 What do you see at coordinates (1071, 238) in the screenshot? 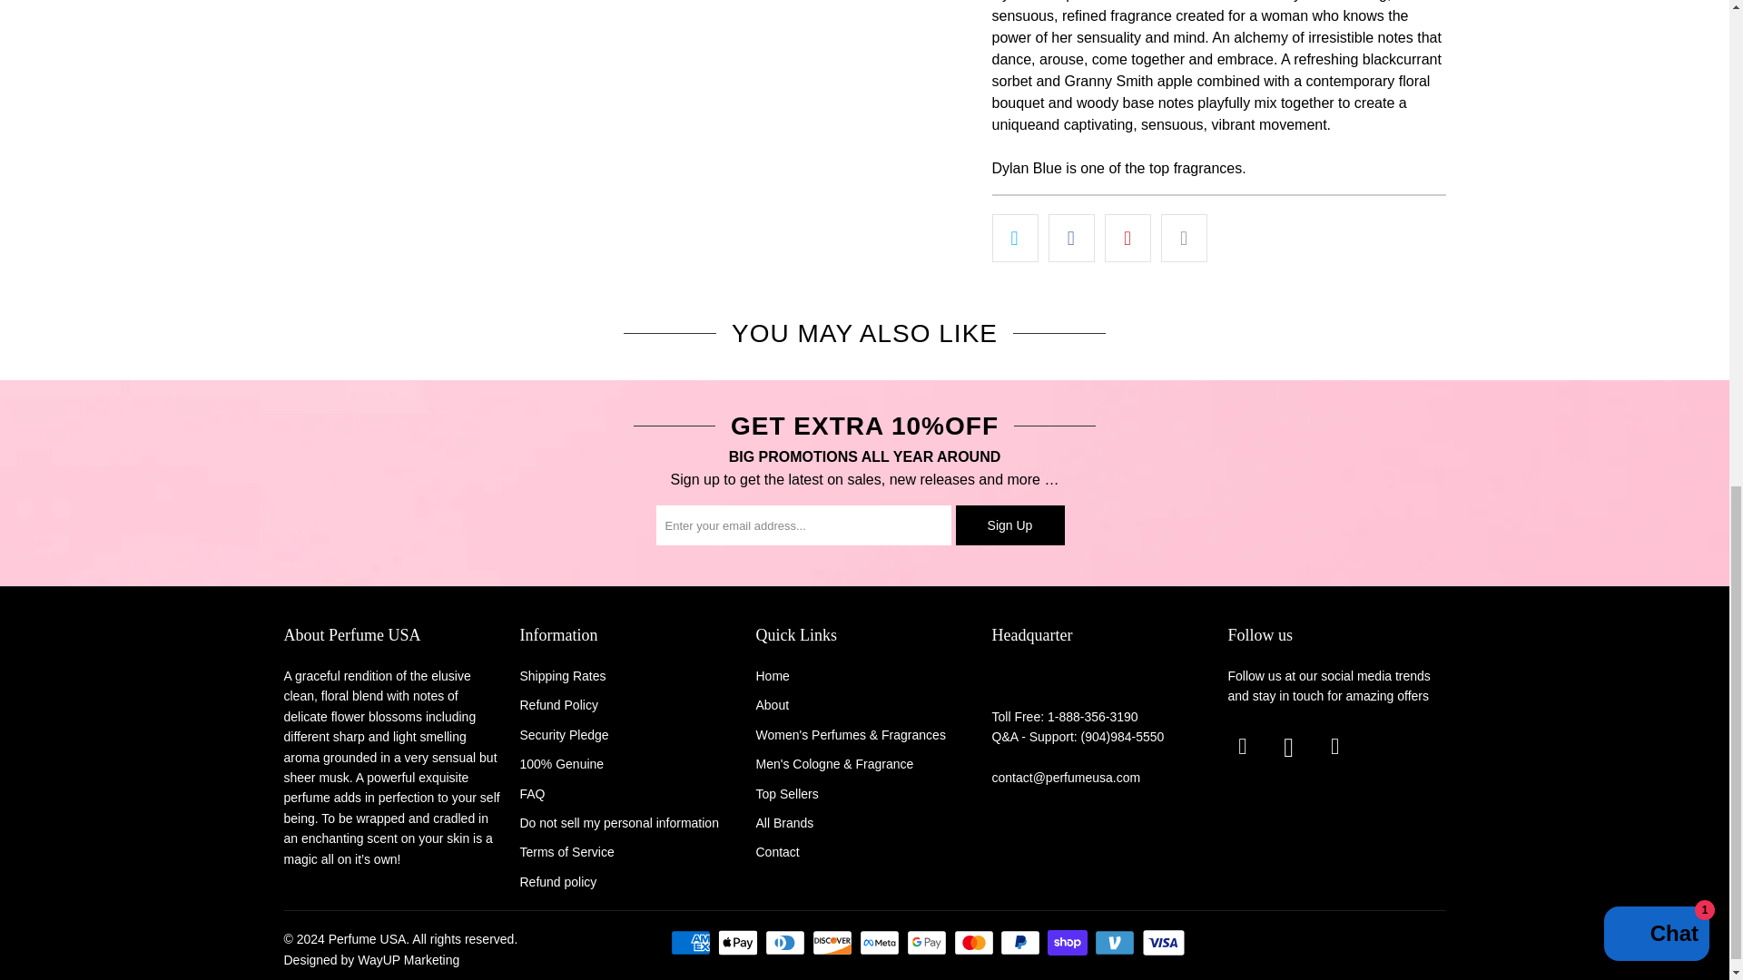
I see `Share this on Facebook` at bounding box center [1071, 238].